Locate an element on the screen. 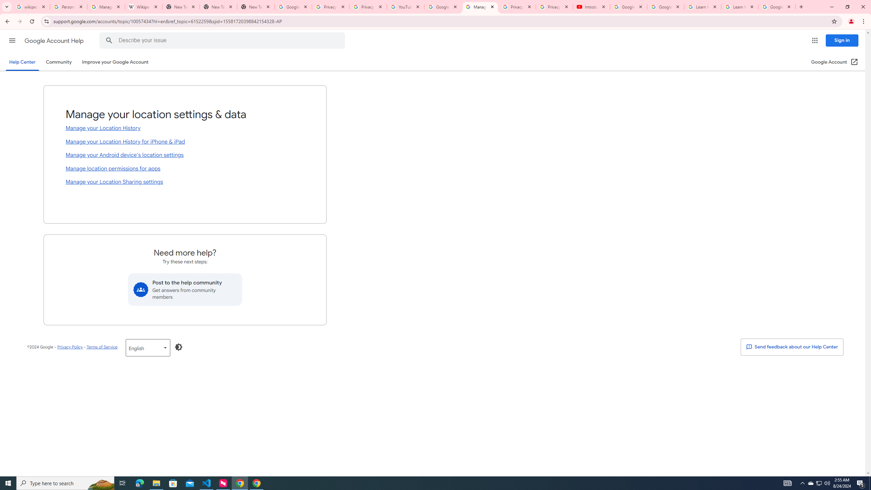 Image resolution: width=871 pixels, height=490 pixels. Search Help Center is located at coordinates (109, 40).